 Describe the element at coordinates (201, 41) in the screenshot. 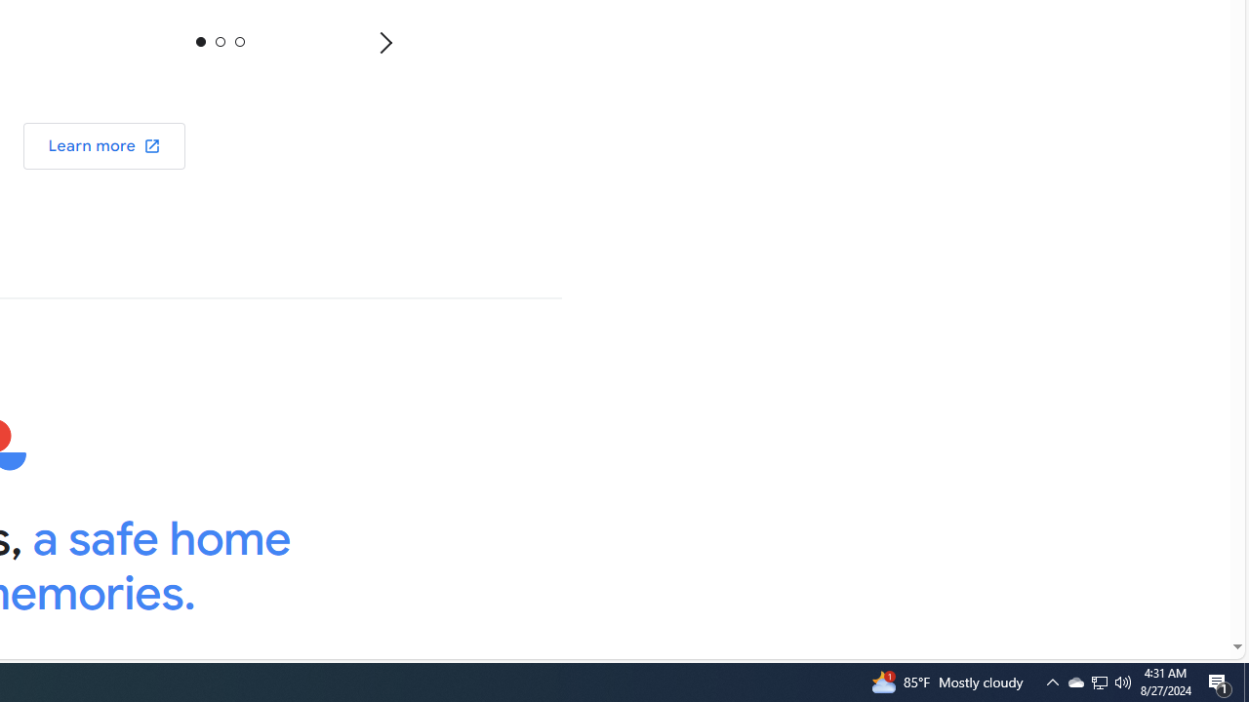

I see `0` at that location.